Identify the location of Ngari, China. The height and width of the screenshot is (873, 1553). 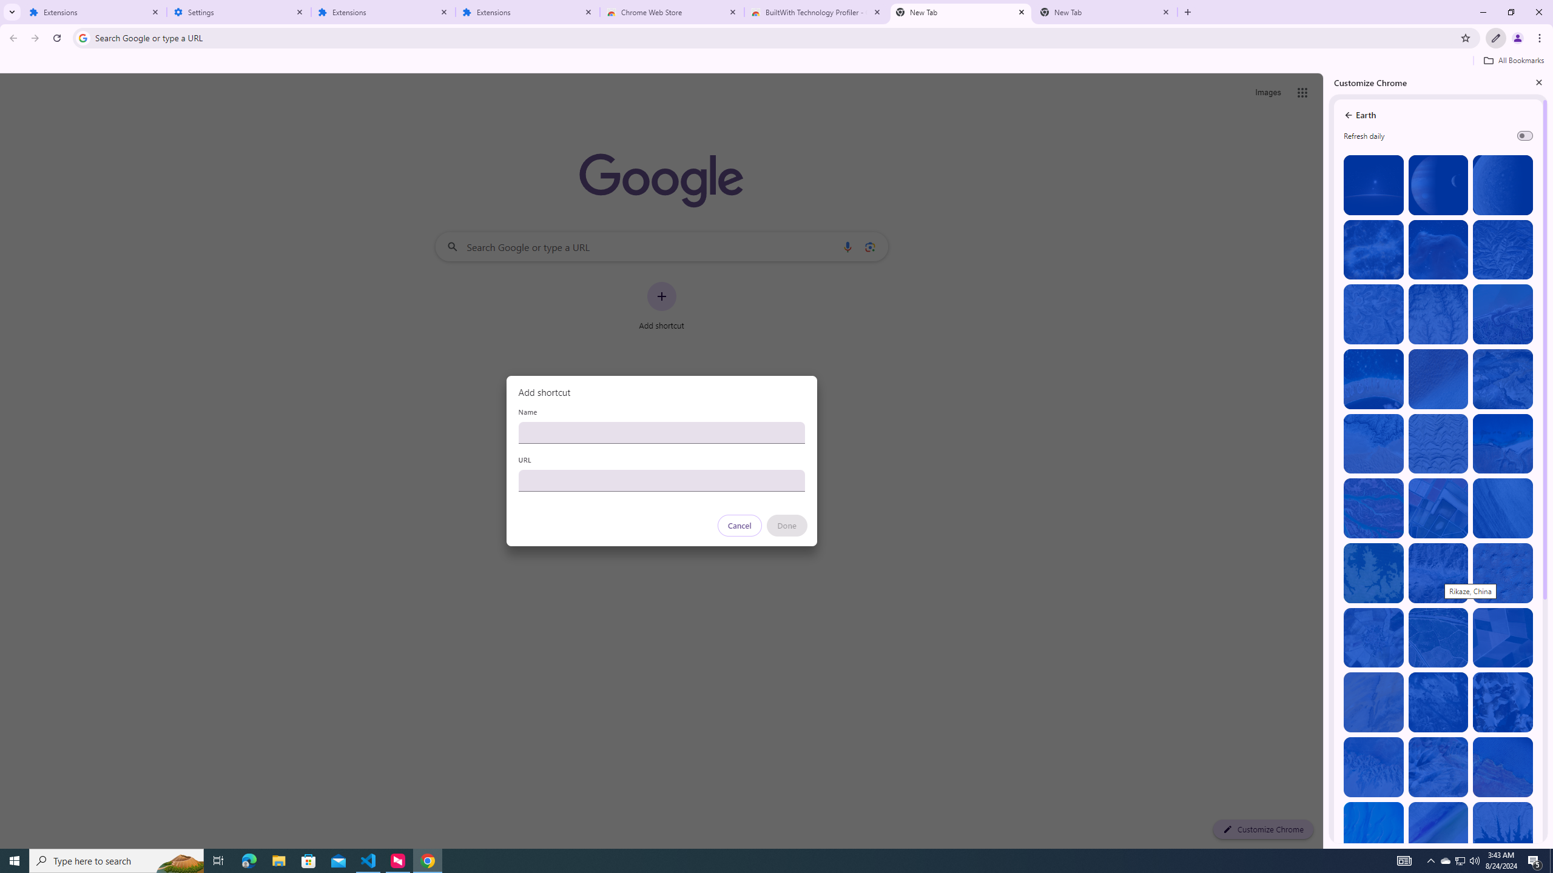
(1438, 766).